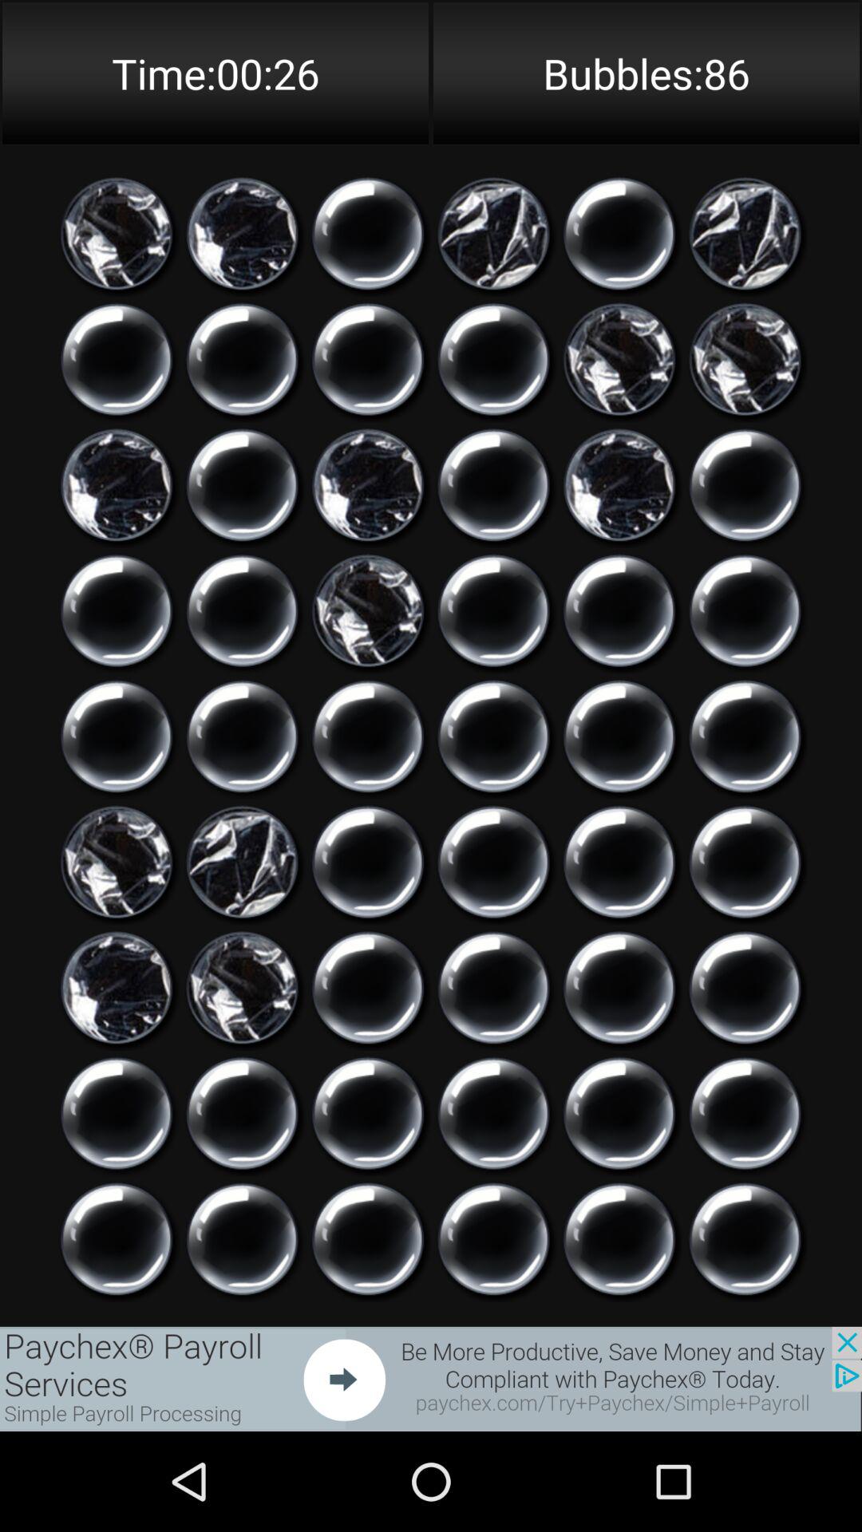 This screenshot has height=1532, width=862. I want to click on click bubble, so click(243, 1239).